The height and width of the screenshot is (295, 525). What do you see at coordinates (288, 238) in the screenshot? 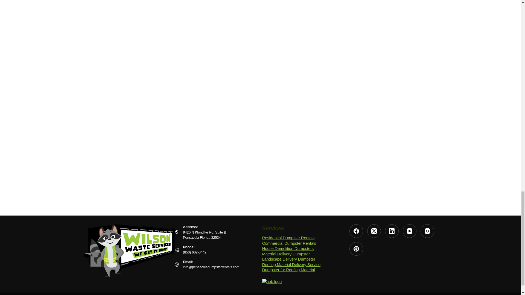
I see `Residential Dumpster Rentals` at bounding box center [288, 238].